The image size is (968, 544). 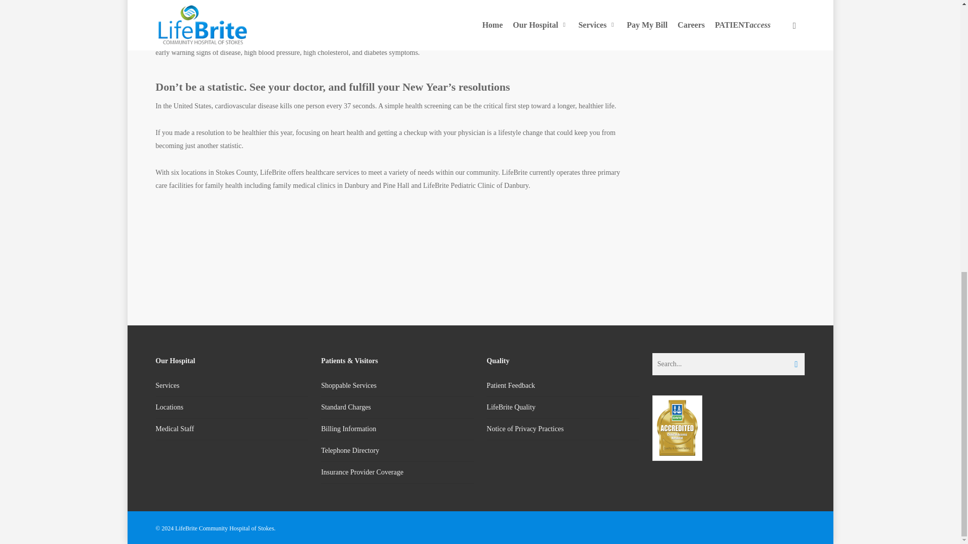 I want to click on Shoppable Services, so click(x=397, y=388).